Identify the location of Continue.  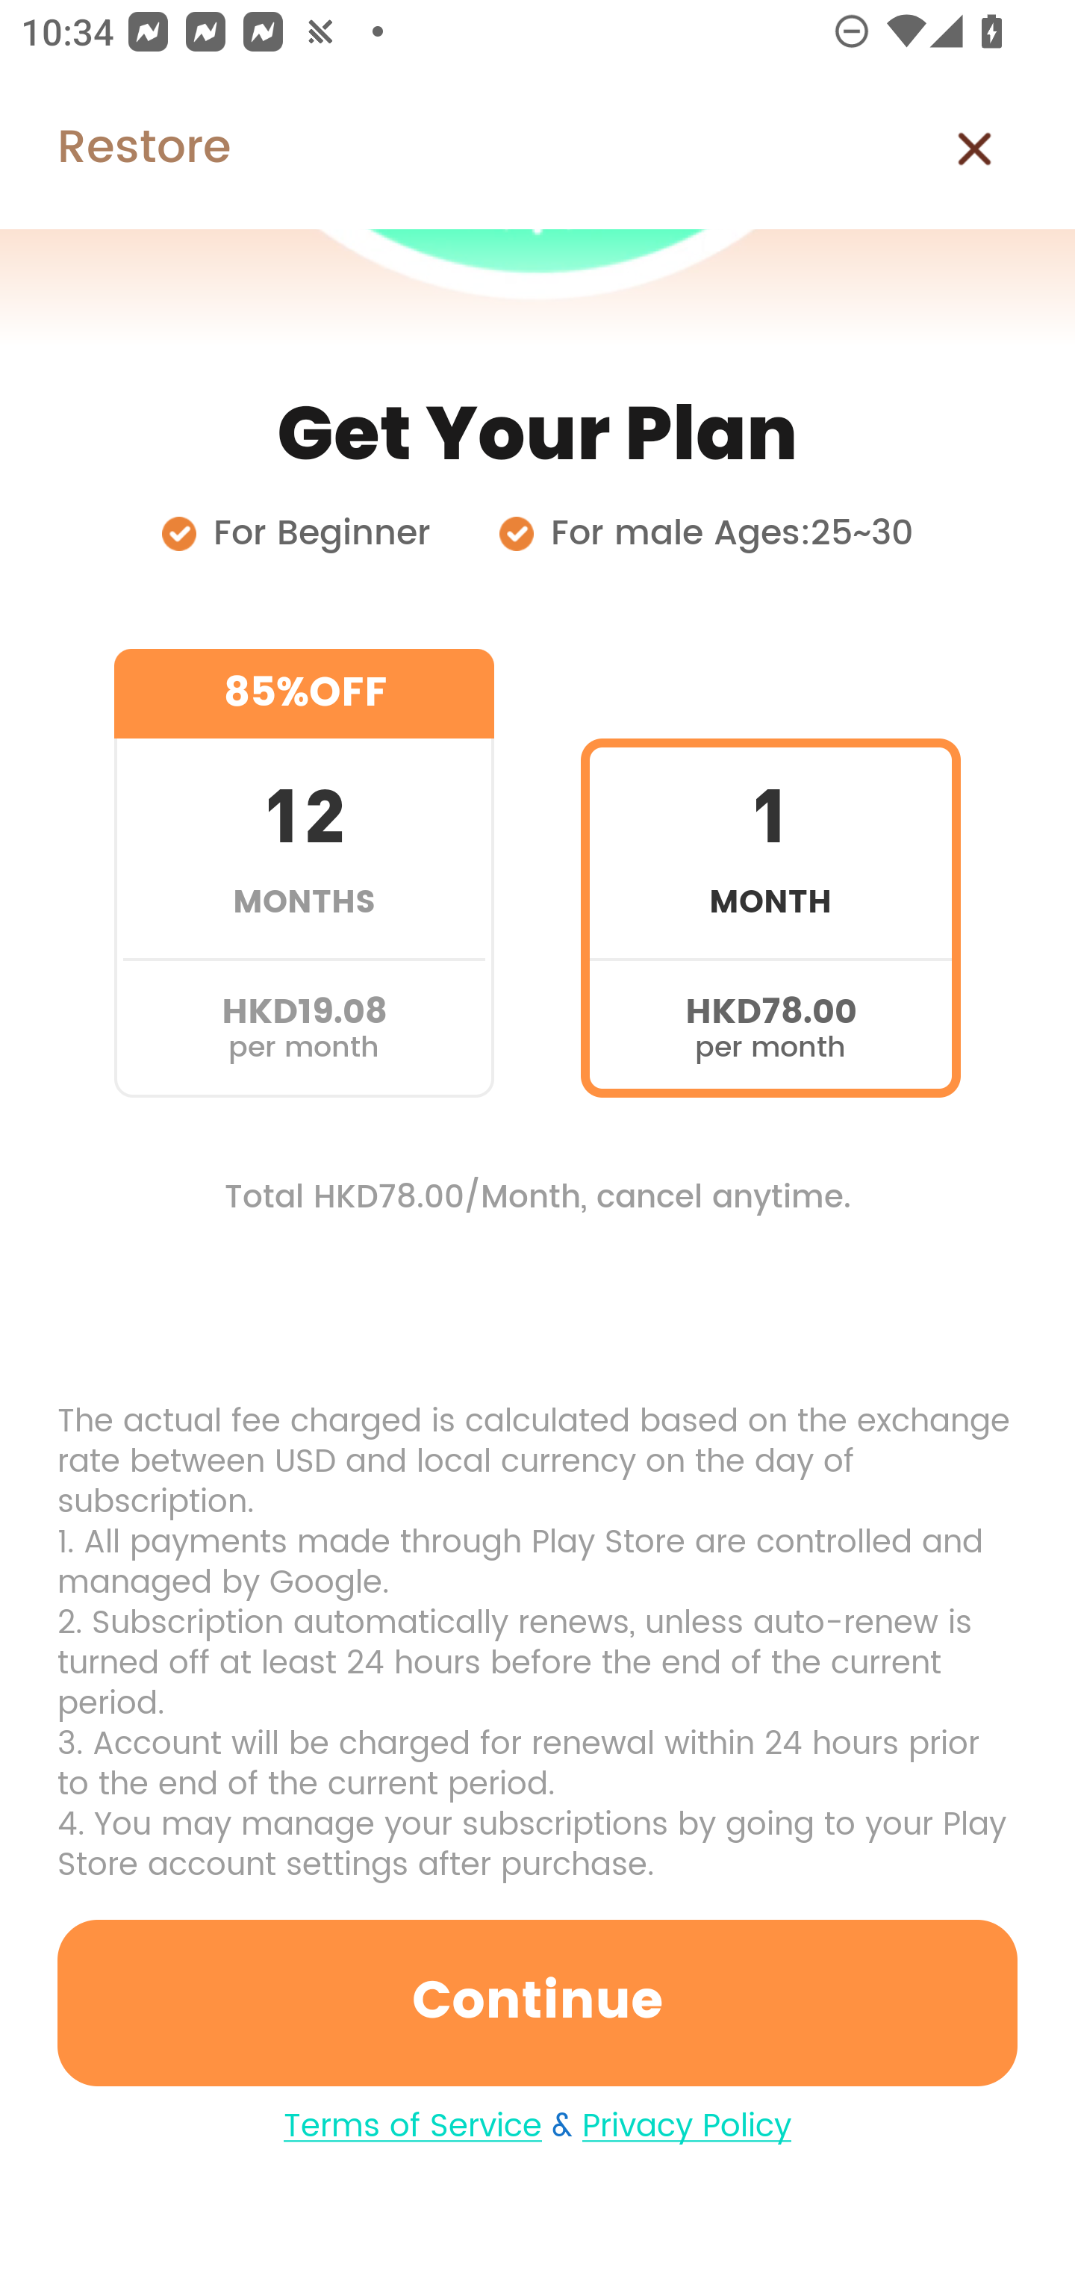
(537, 2003).